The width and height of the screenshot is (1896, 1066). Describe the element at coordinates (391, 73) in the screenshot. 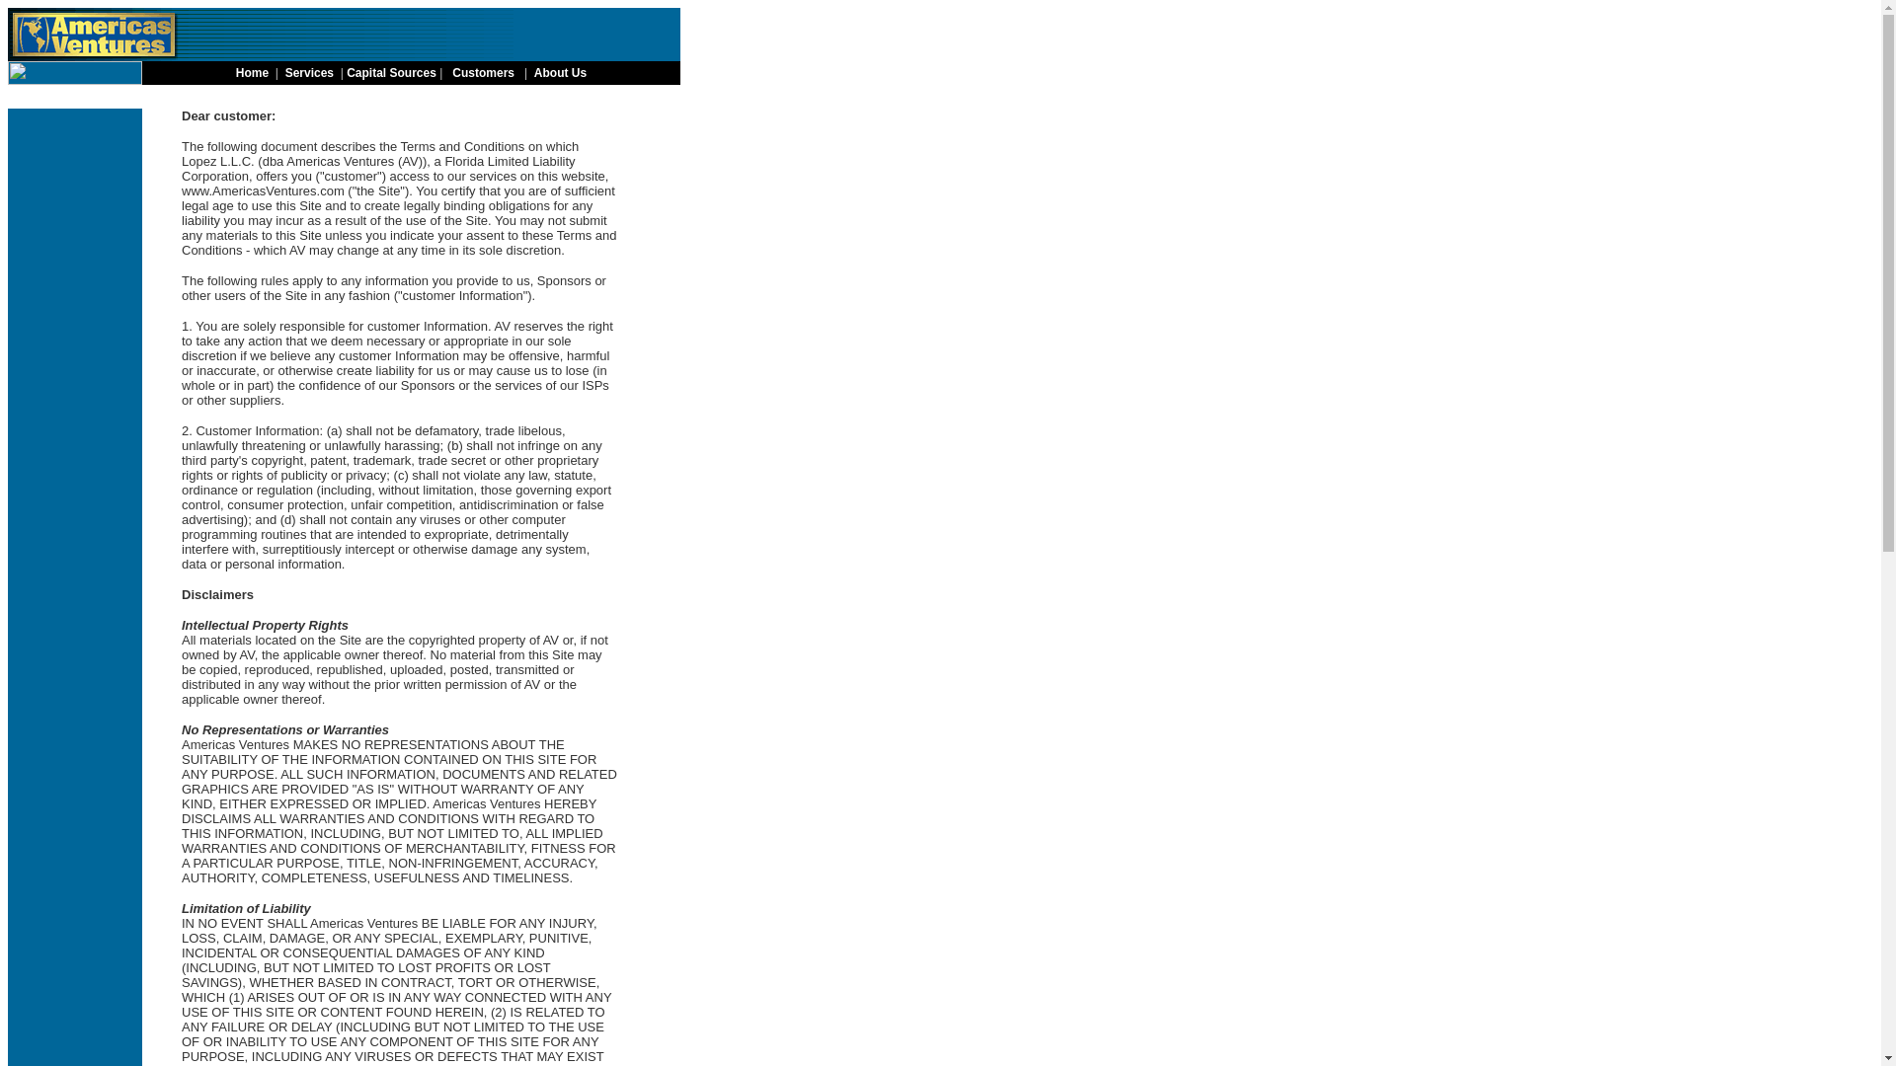

I see `Capital Sources` at that location.